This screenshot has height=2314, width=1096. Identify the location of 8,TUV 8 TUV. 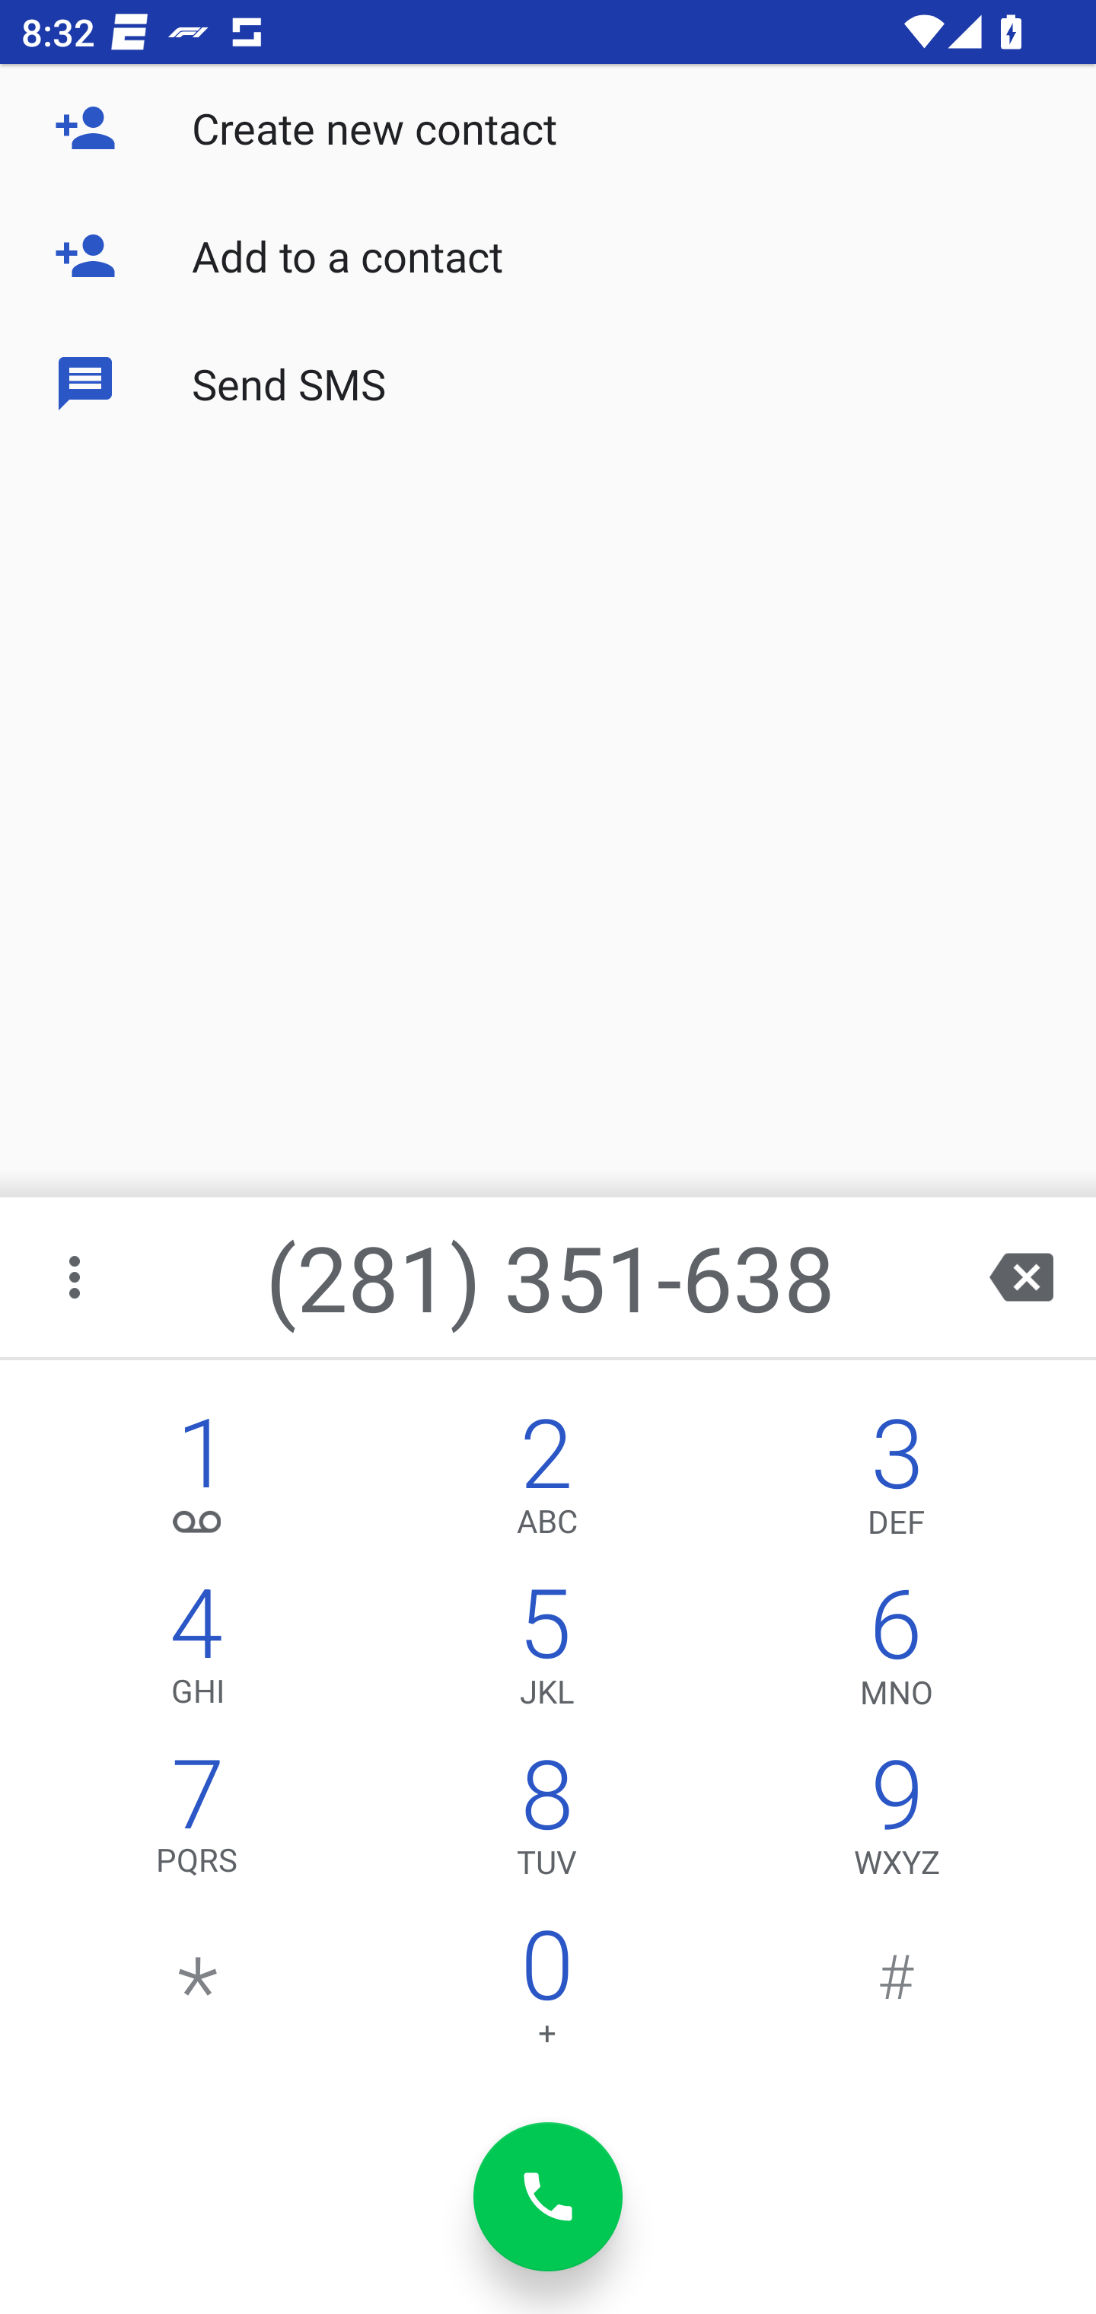
(546, 1824).